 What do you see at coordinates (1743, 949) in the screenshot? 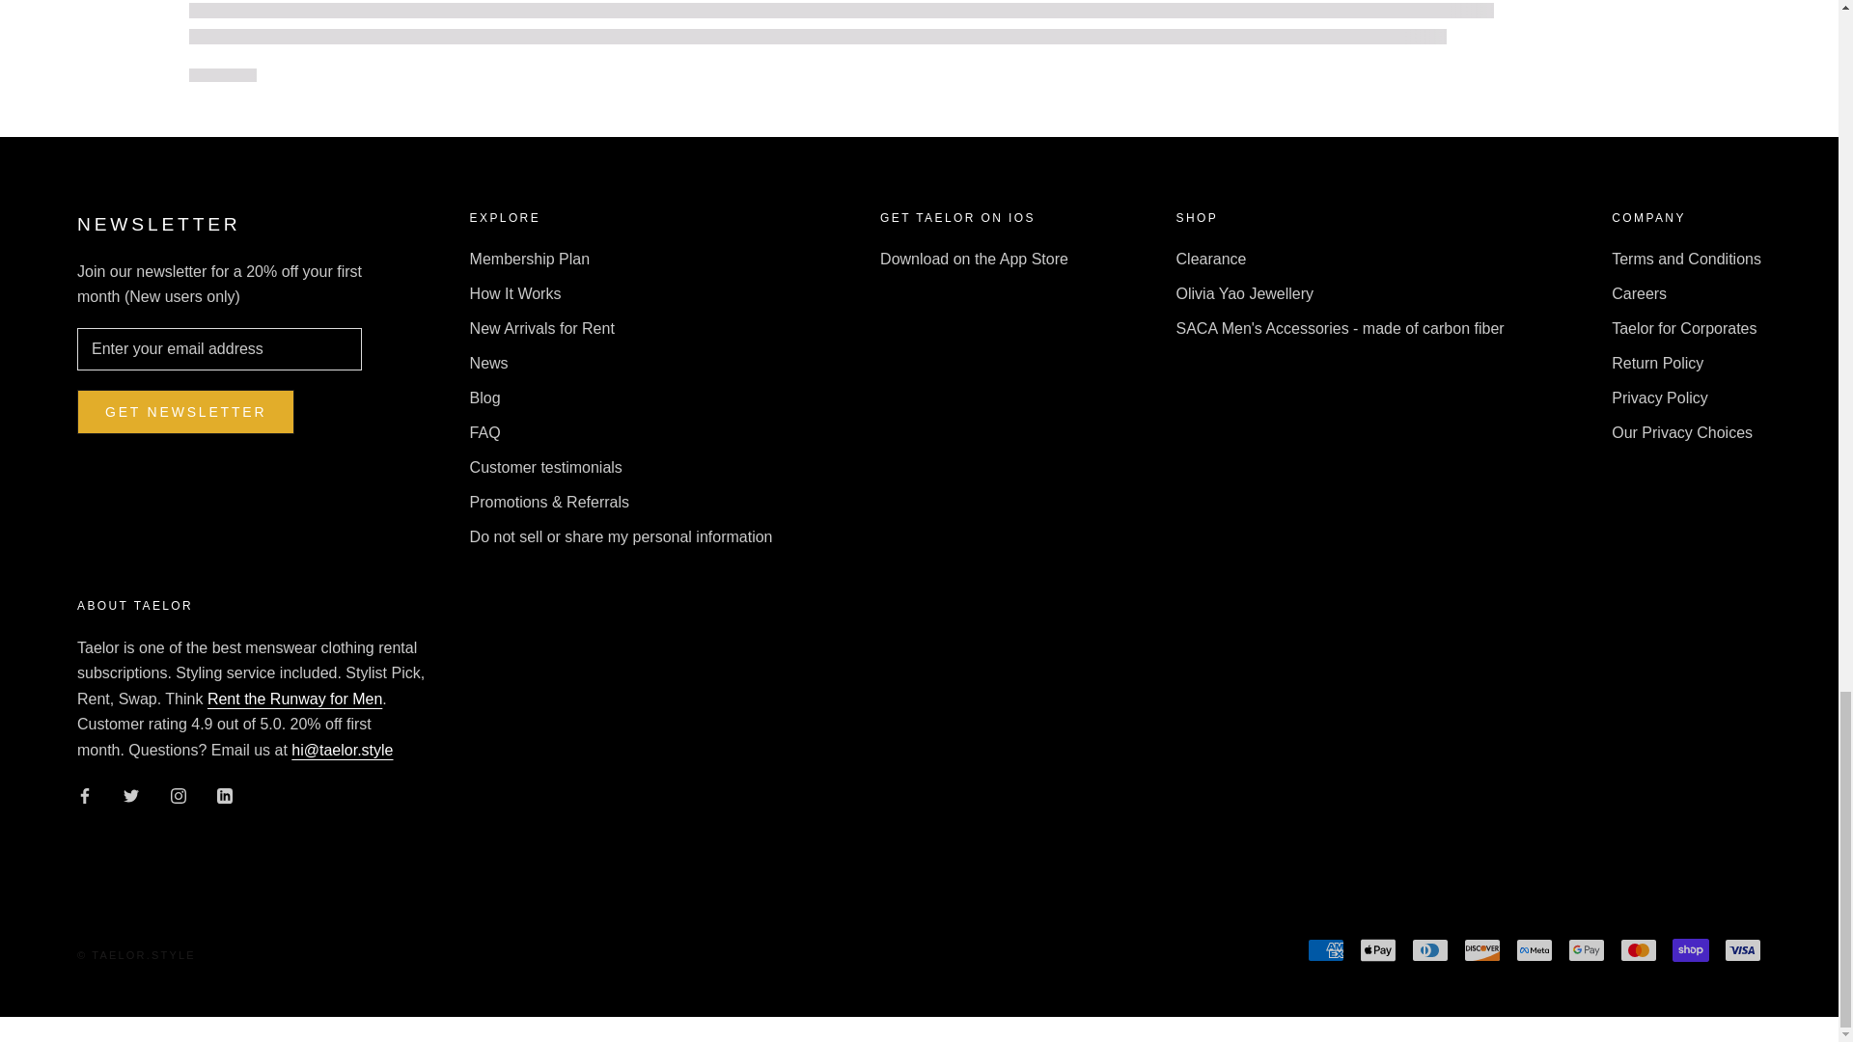
I see `Visa` at bounding box center [1743, 949].